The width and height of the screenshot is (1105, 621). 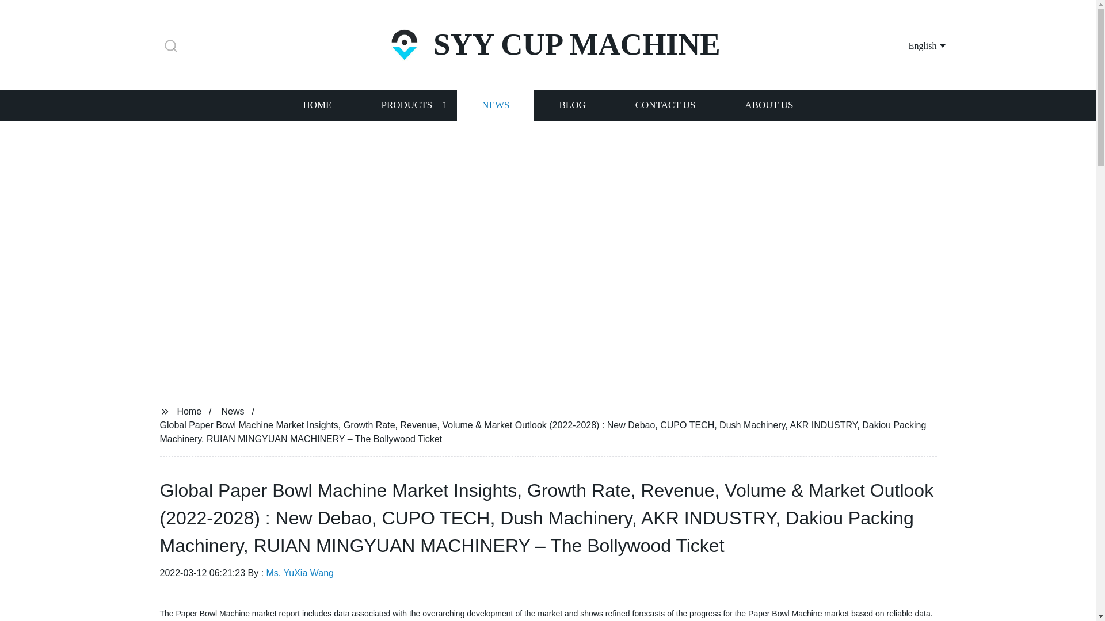 I want to click on BLOG, so click(x=571, y=105).